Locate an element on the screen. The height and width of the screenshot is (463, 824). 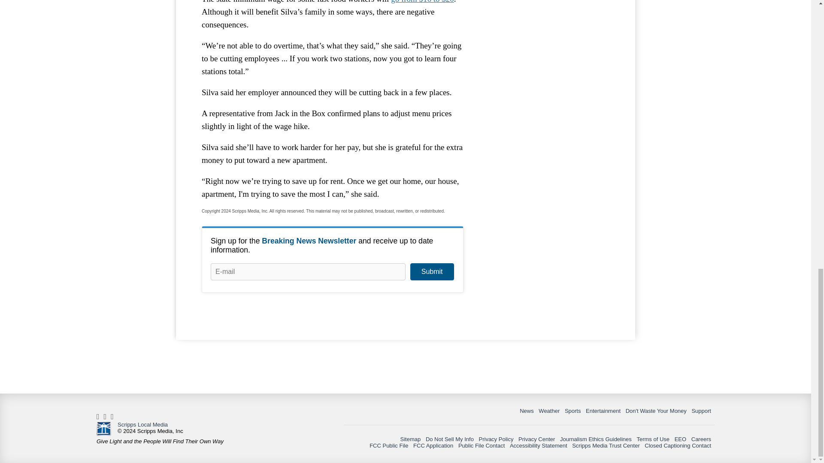
Submit is located at coordinates (432, 272).